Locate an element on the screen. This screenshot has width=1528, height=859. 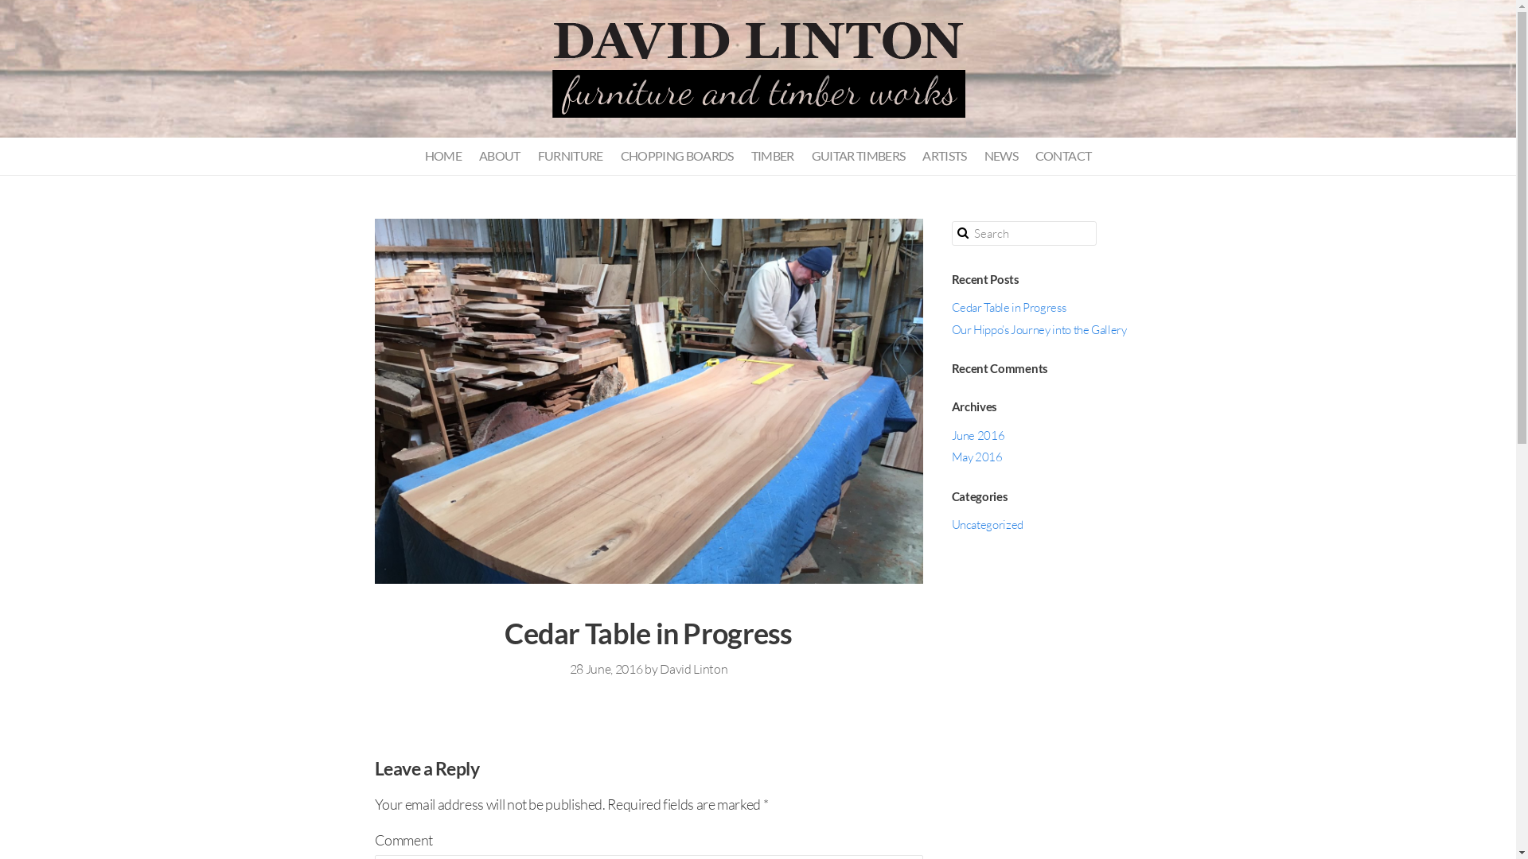
ABOUT is located at coordinates (500, 156).